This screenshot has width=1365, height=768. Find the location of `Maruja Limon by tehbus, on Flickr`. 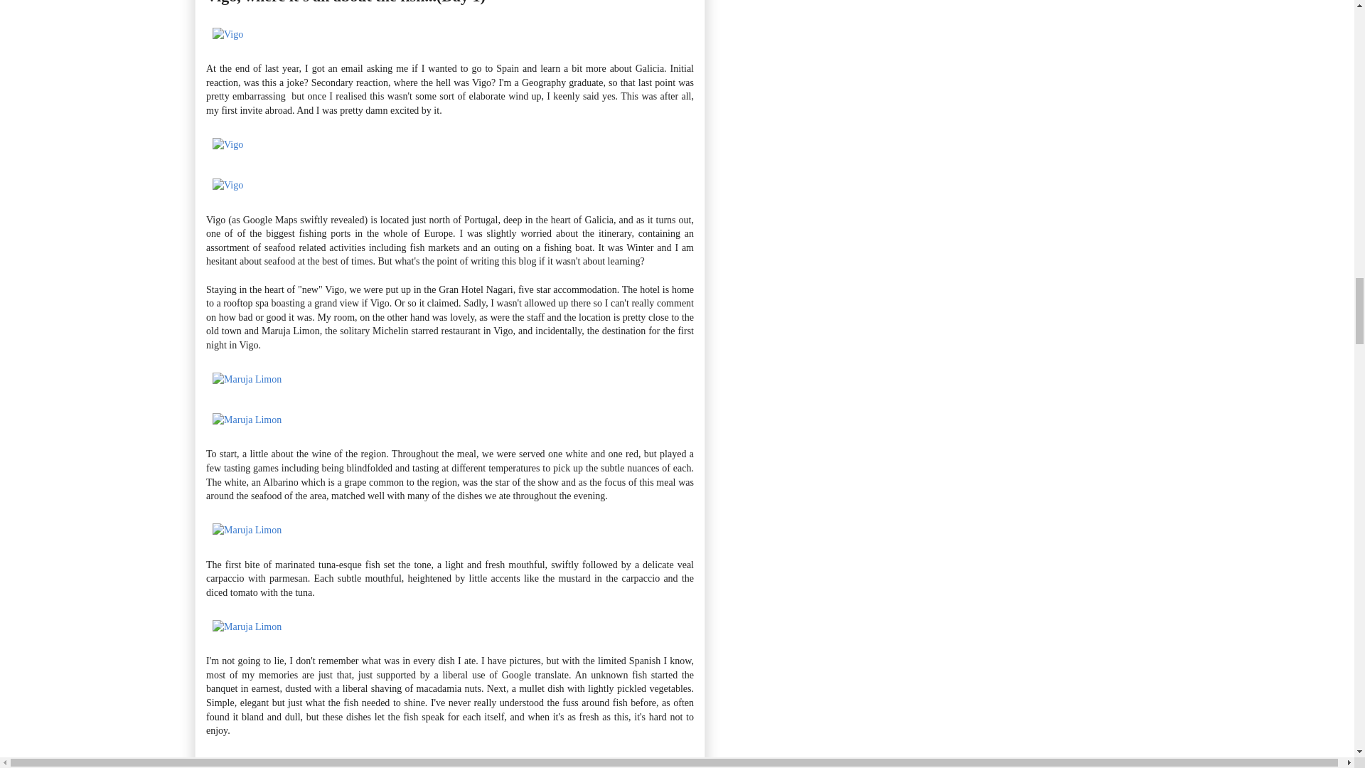

Maruja Limon by tehbus, on Flickr is located at coordinates (247, 379).